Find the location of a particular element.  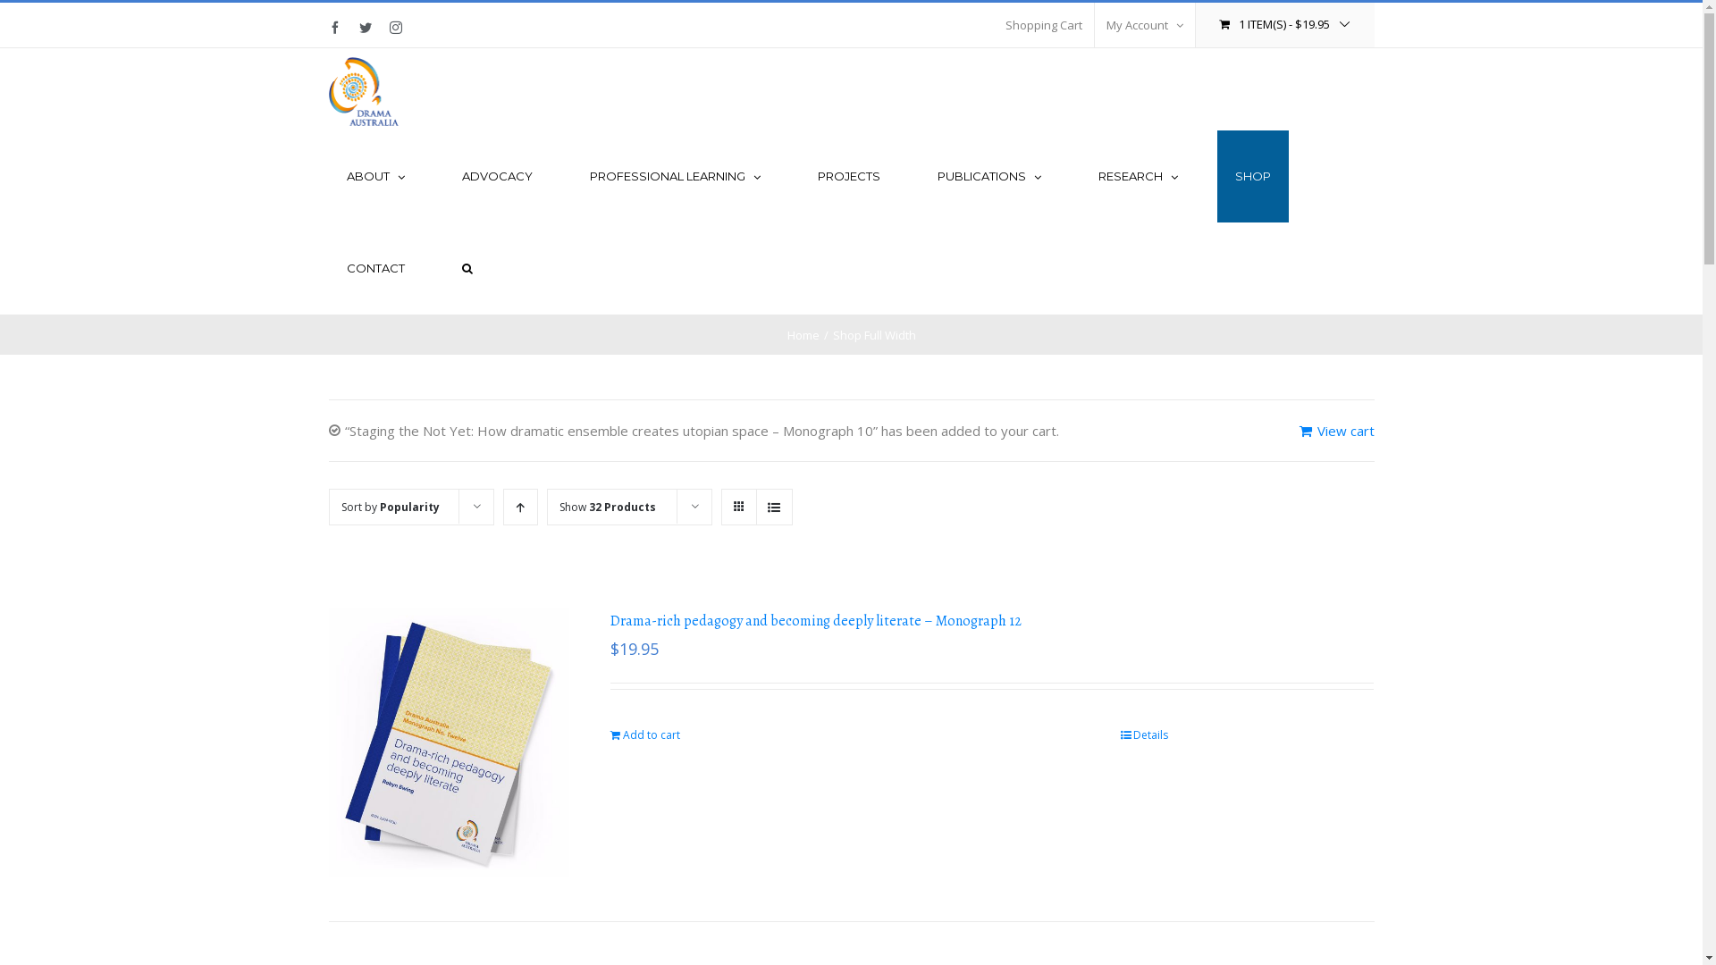

ABOUT is located at coordinates (375, 177).